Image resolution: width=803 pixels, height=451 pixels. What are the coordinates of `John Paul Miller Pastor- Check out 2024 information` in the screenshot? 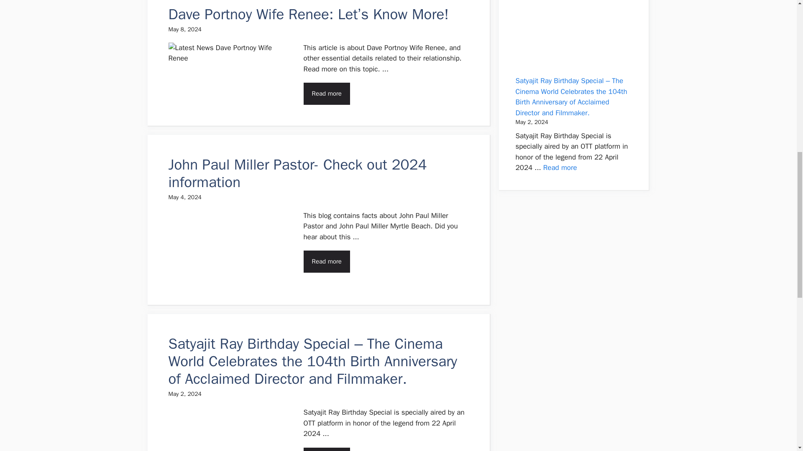 It's located at (297, 173).